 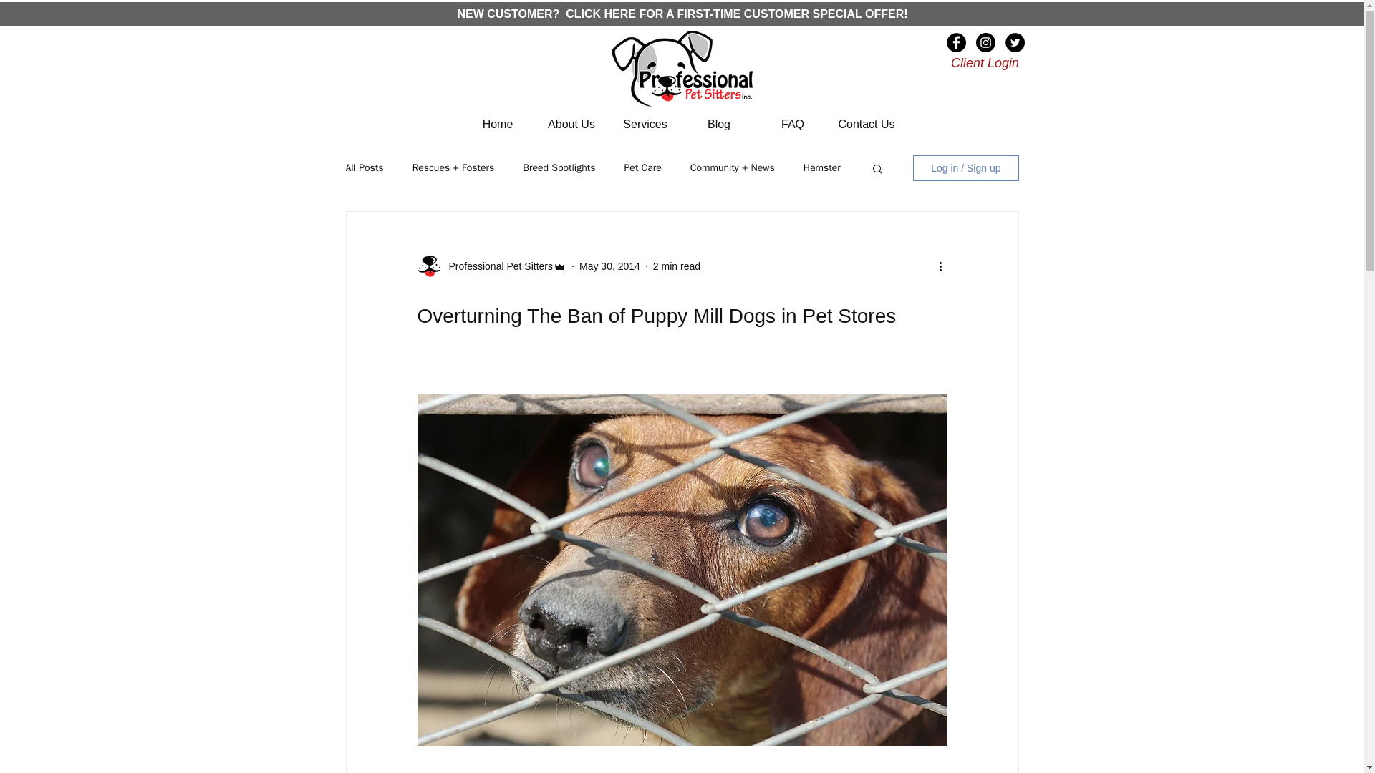 I want to click on NEW CUSTOMER?, so click(x=509, y=14).